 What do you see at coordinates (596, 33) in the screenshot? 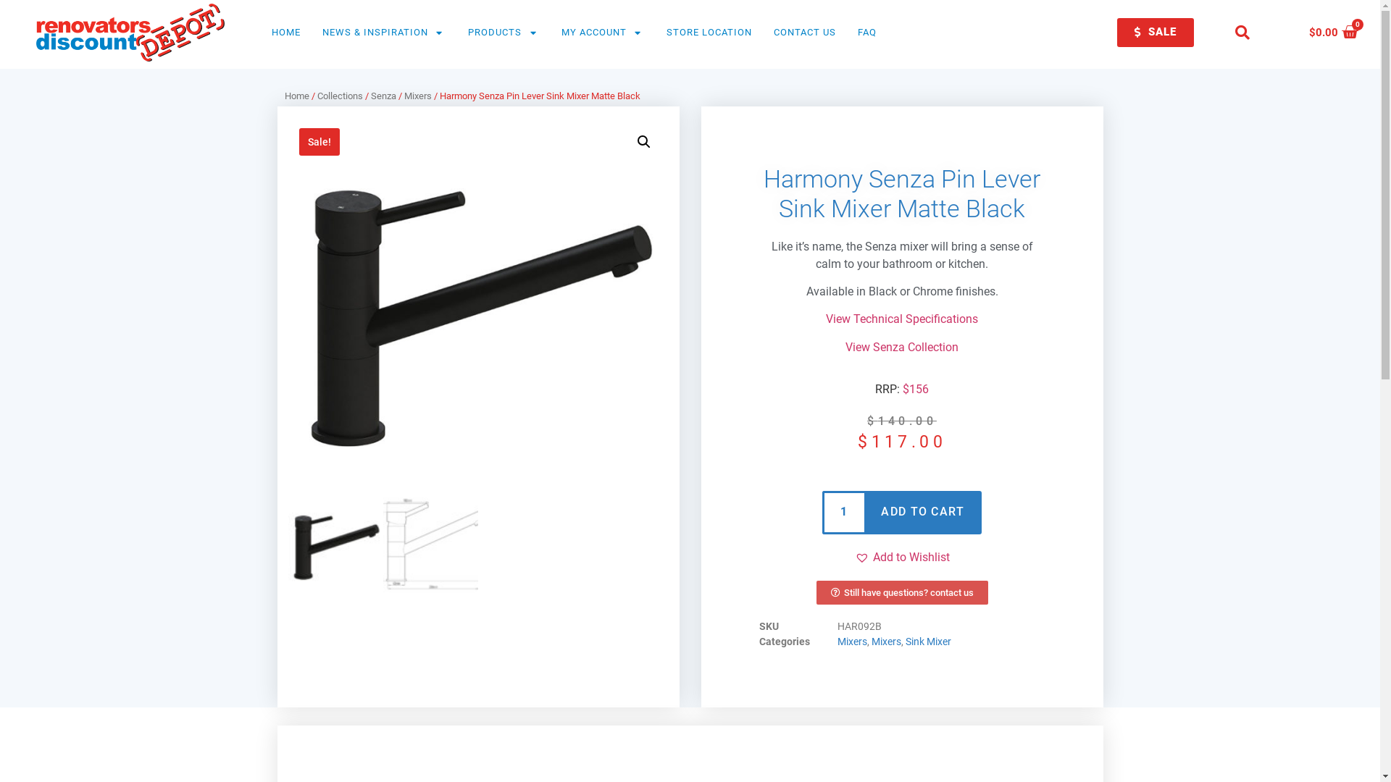
I see `MY ACCOUNT` at bounding box center [596, 33].